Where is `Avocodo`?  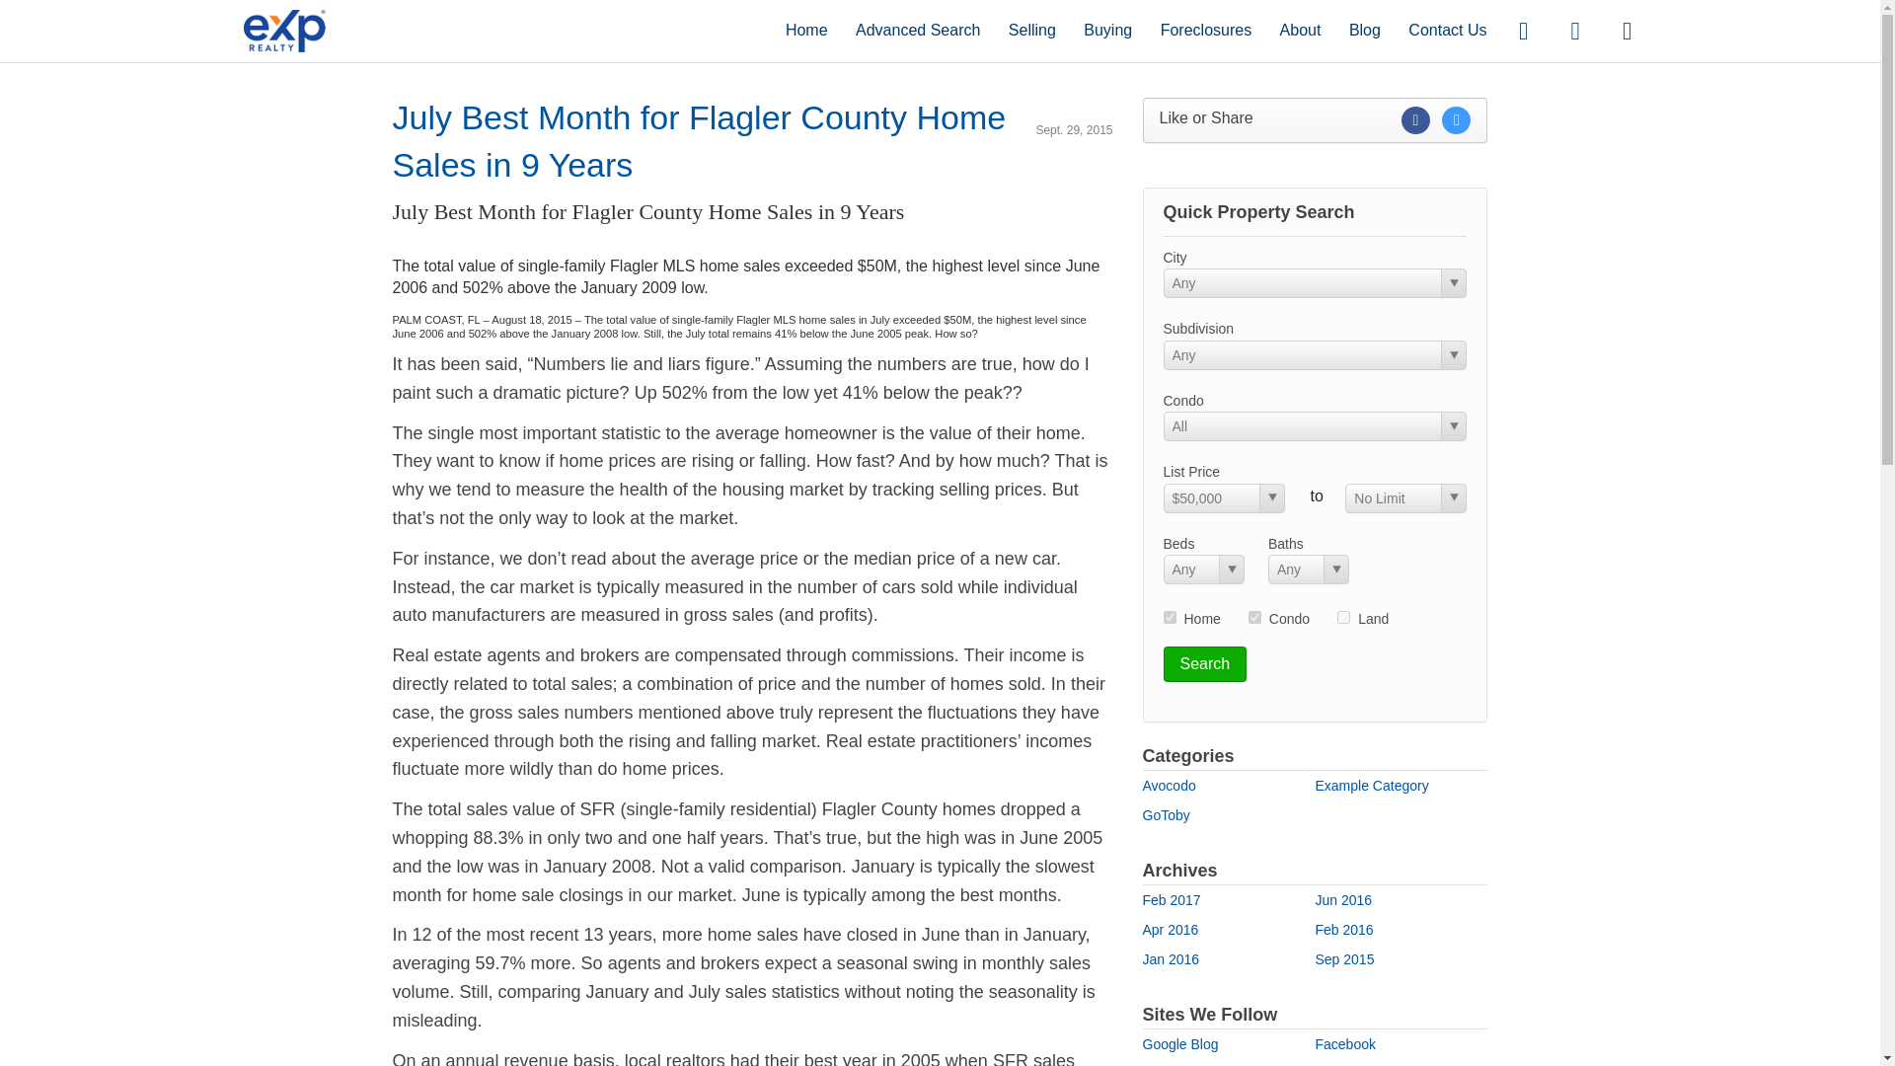
Avocodo is located at coordinates (1169, 786).